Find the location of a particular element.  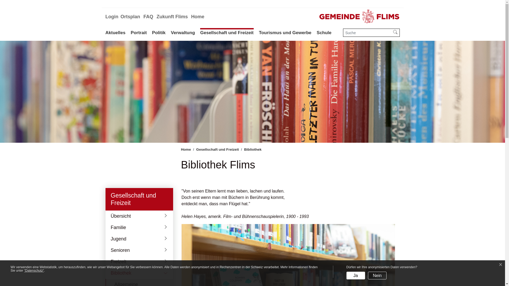

Suche is located at coordinates (395, 33).